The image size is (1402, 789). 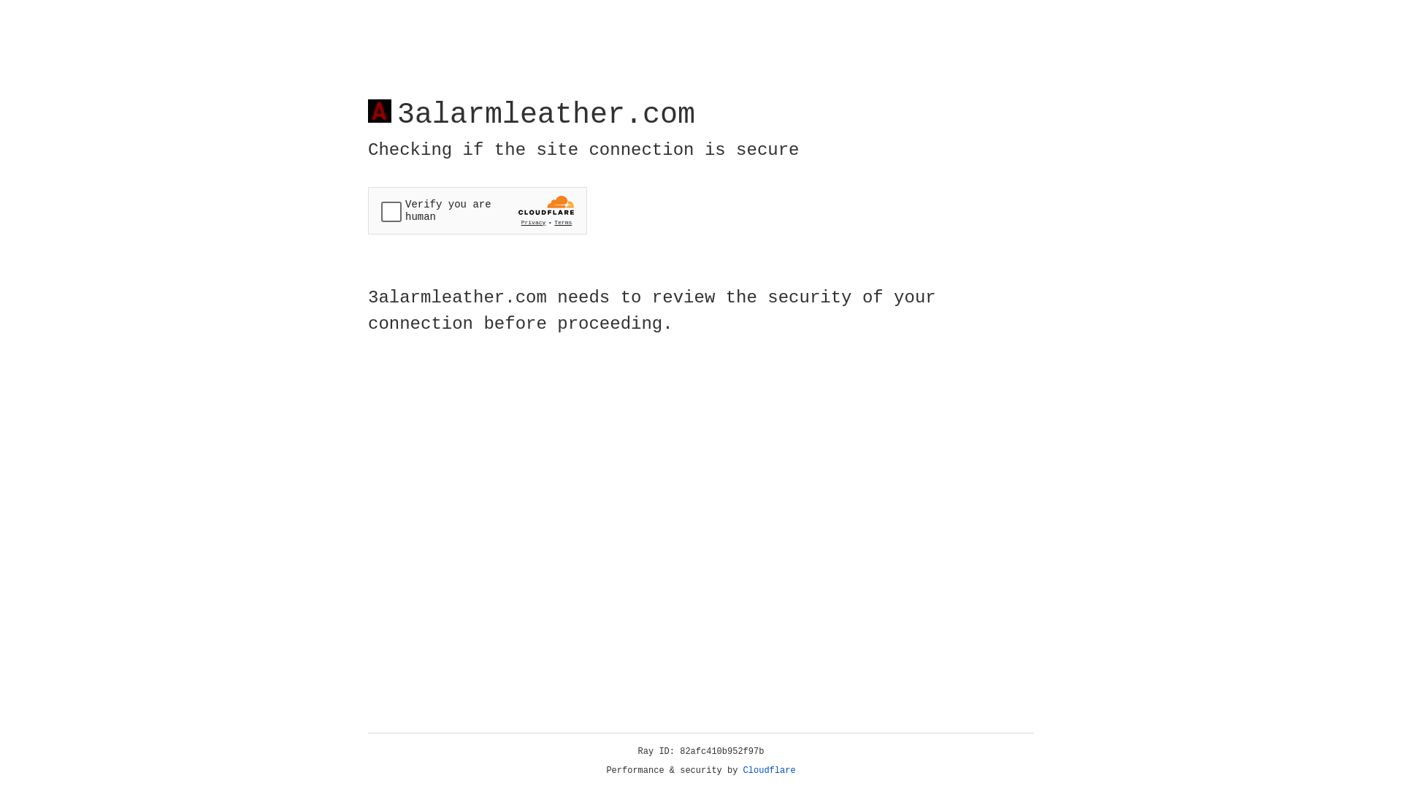 I want to click on Widget containing a Cloudflare security challenge, so click(x=478, y=210).